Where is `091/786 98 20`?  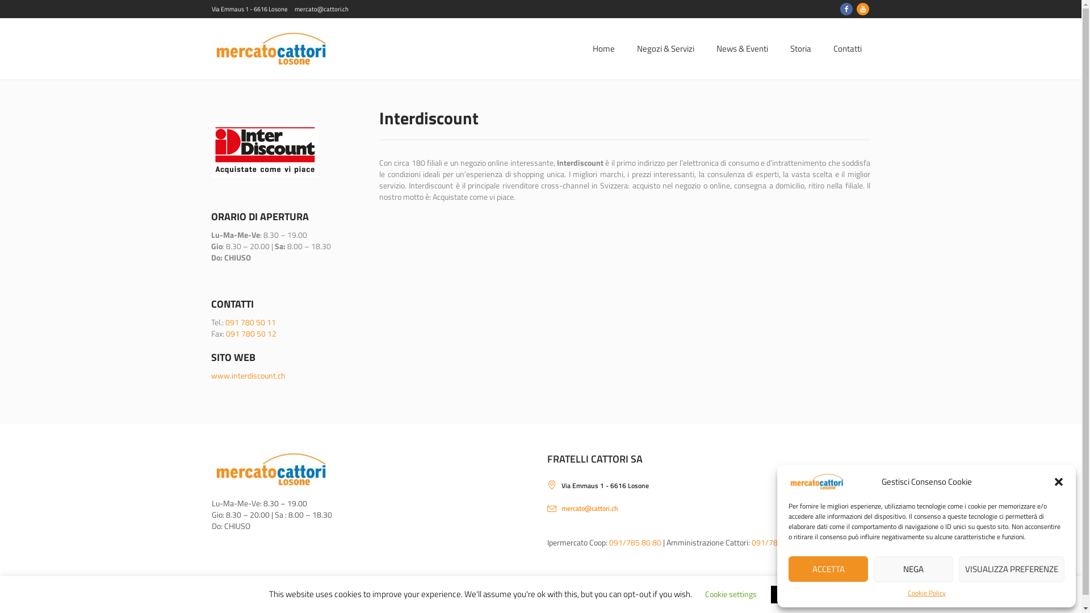 091/786 98 20 is located at coordinates (778, 543).